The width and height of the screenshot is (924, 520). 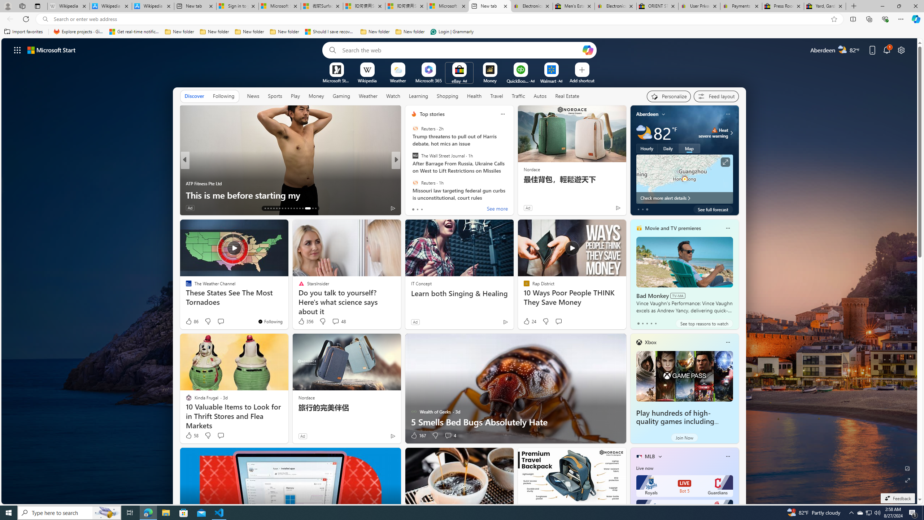 What do you see at coordinates (339, 321) in the screenshot?
I see `View comments 48 Comment` at bounding box center [339, 321].